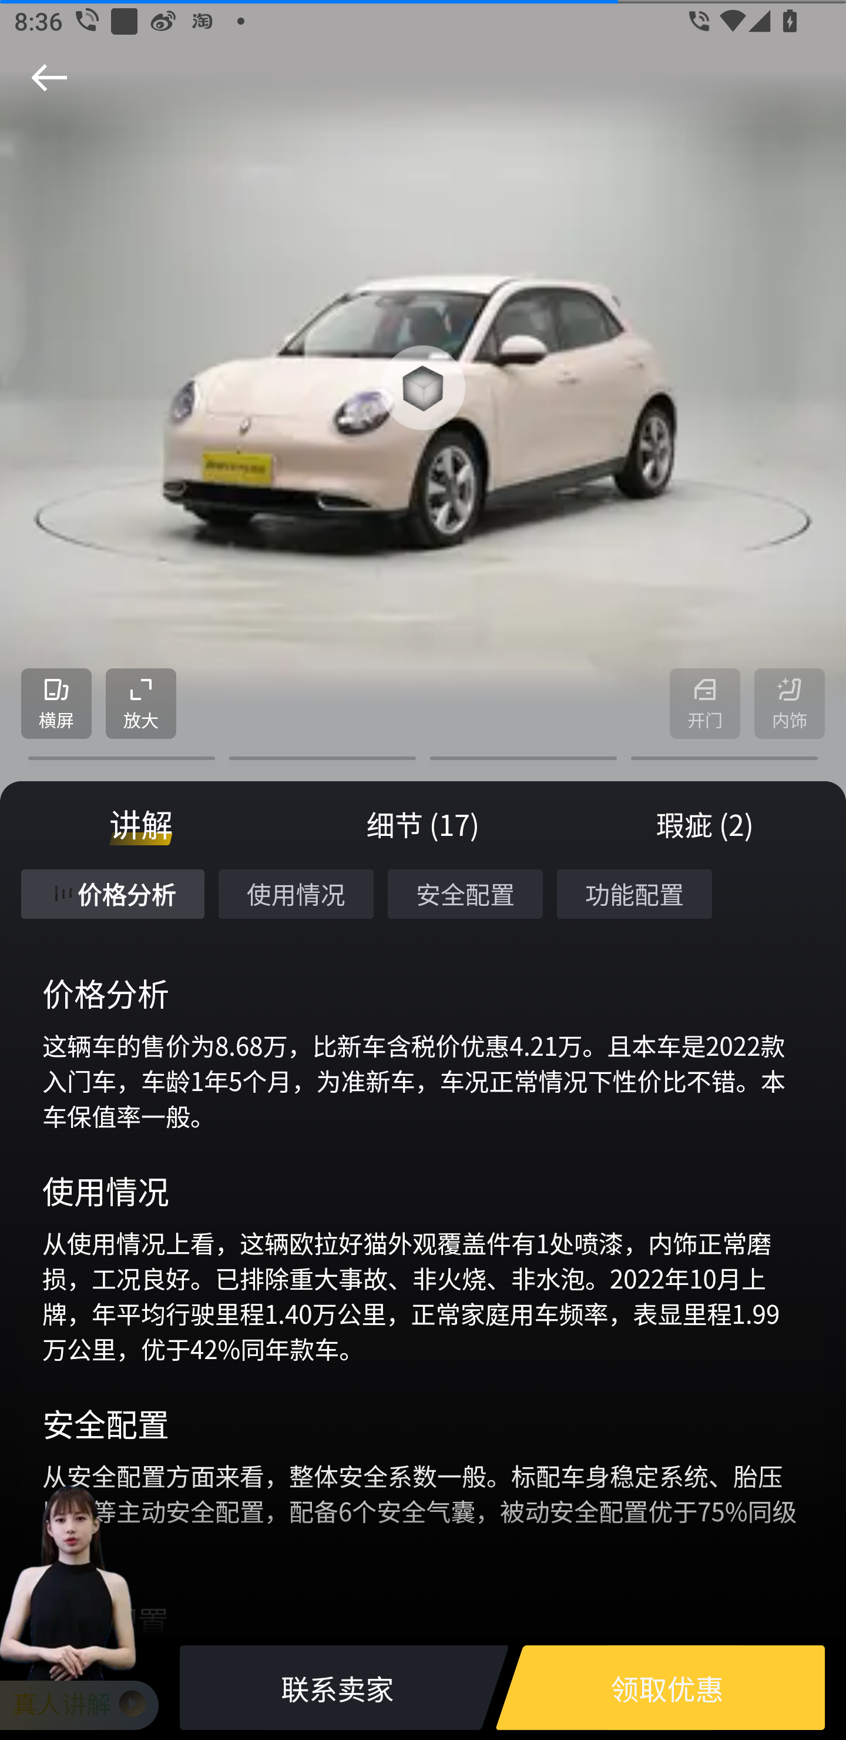  I want to click on 细节 (17), so click(423, 824).